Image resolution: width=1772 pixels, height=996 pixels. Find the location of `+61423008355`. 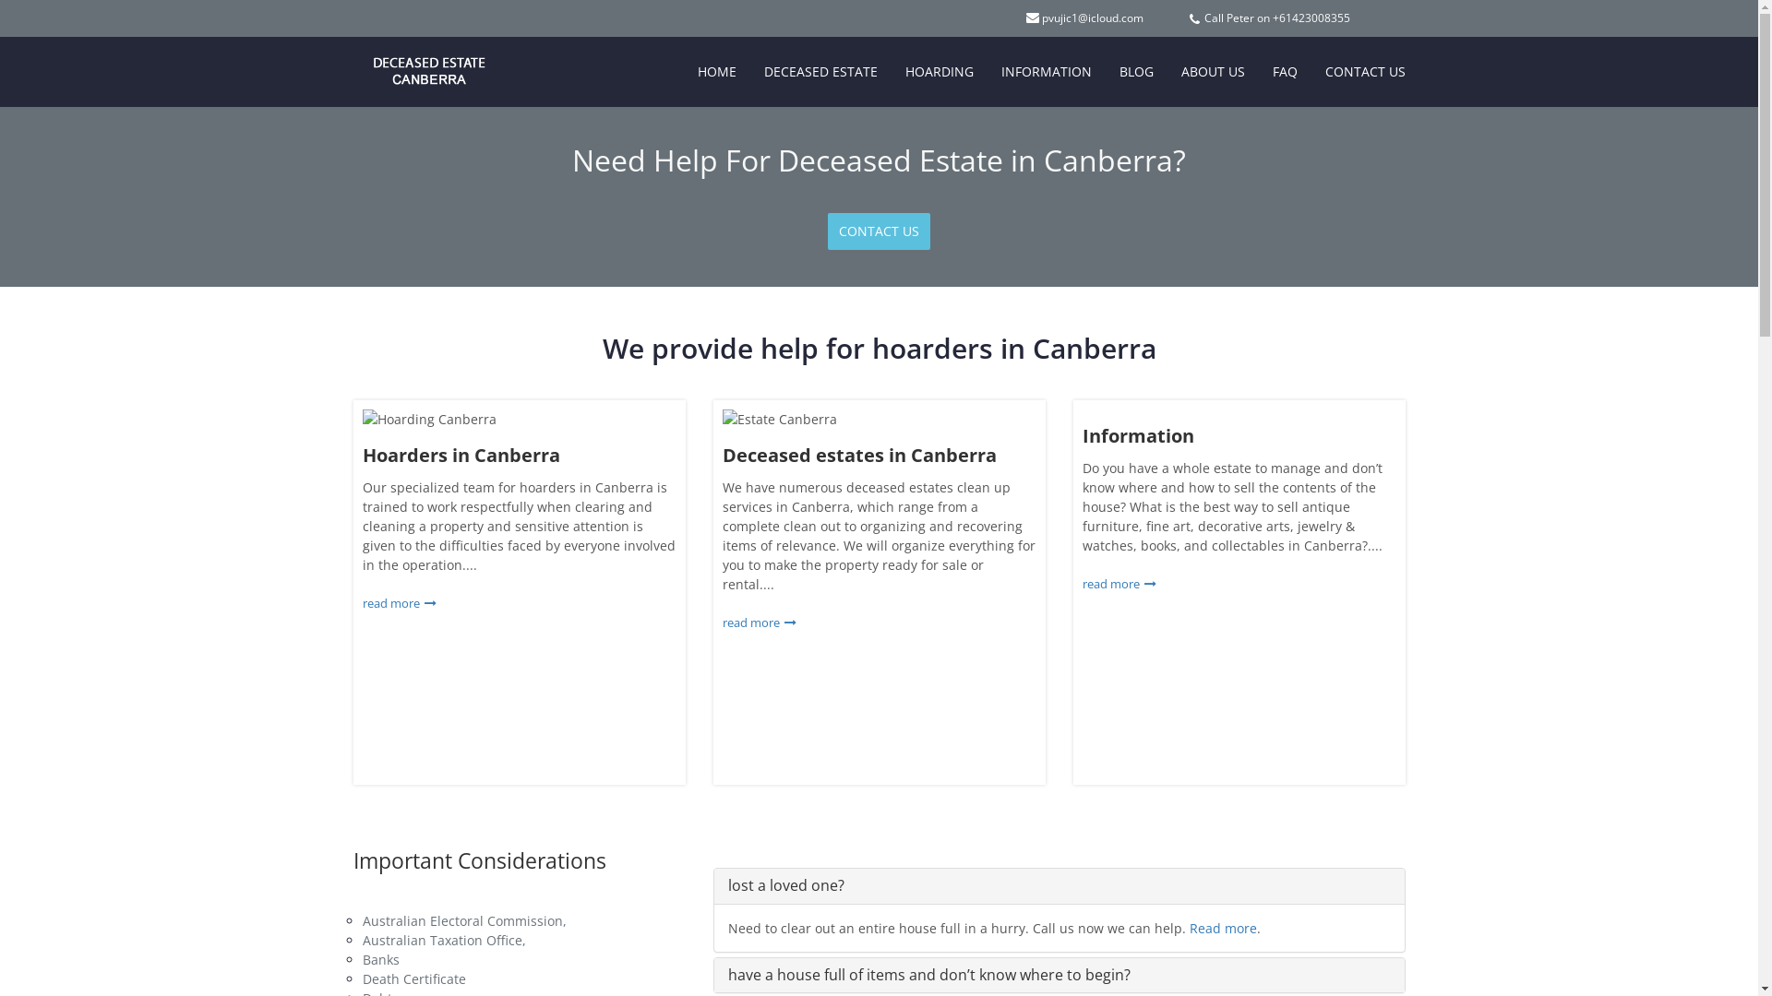

+61423008355 is located at coordinates (1311, 18).